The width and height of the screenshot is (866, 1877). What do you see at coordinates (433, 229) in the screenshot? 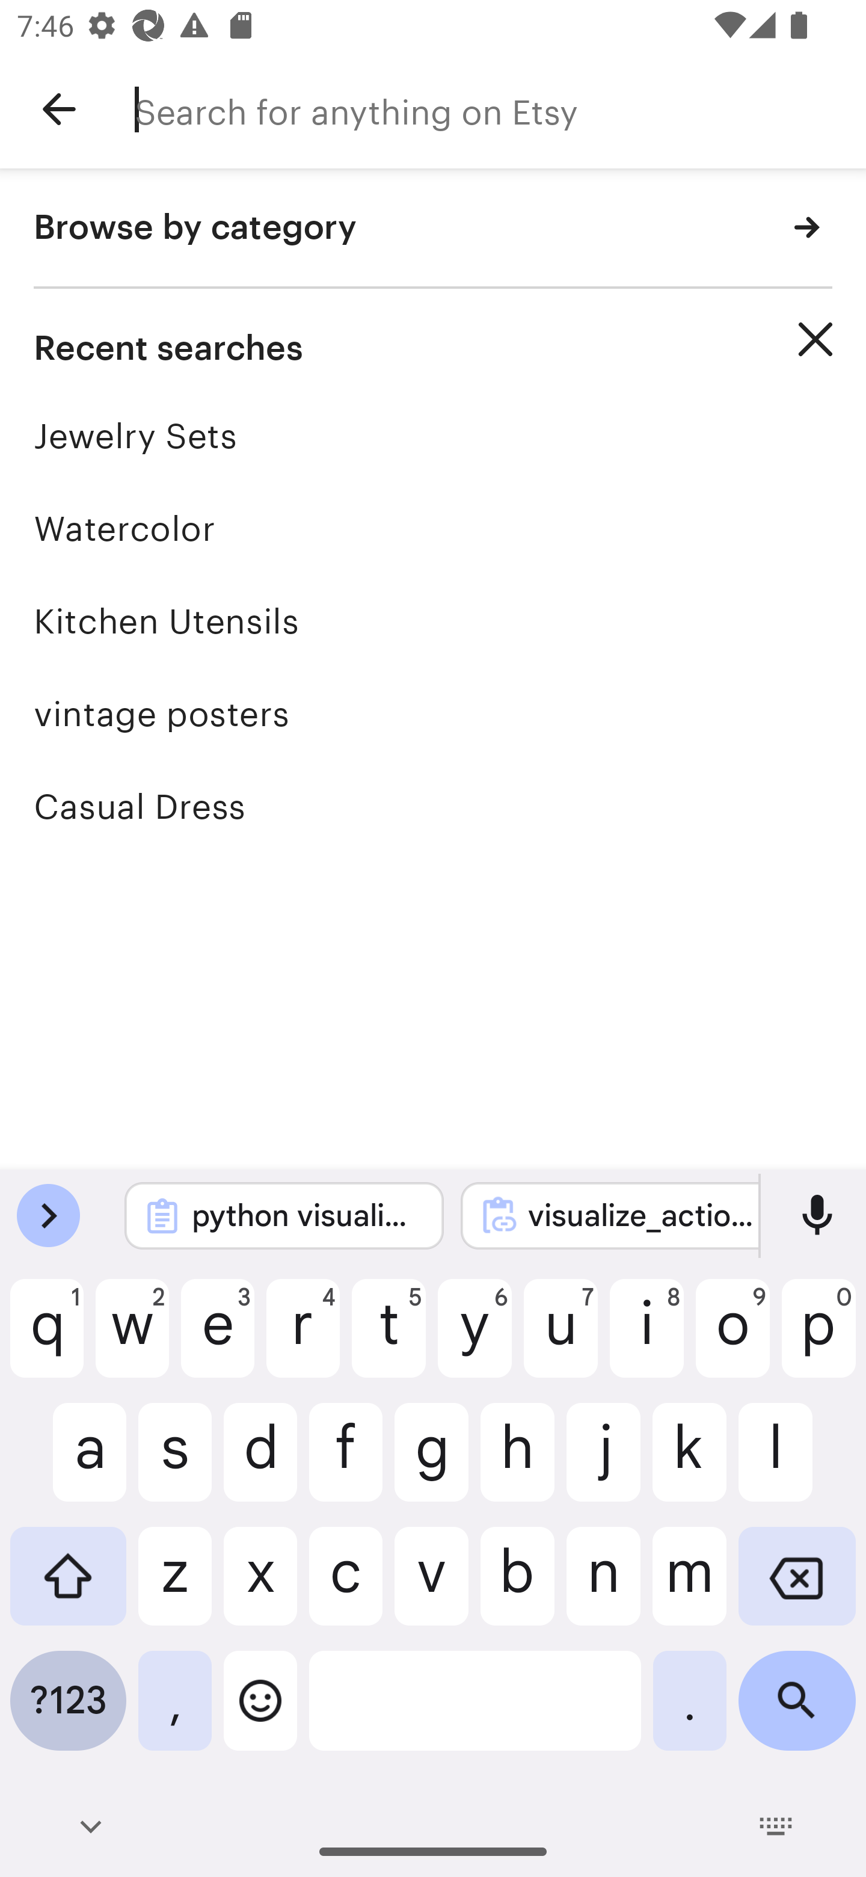
I see `Browse by category` at bounding box center [433, 229].